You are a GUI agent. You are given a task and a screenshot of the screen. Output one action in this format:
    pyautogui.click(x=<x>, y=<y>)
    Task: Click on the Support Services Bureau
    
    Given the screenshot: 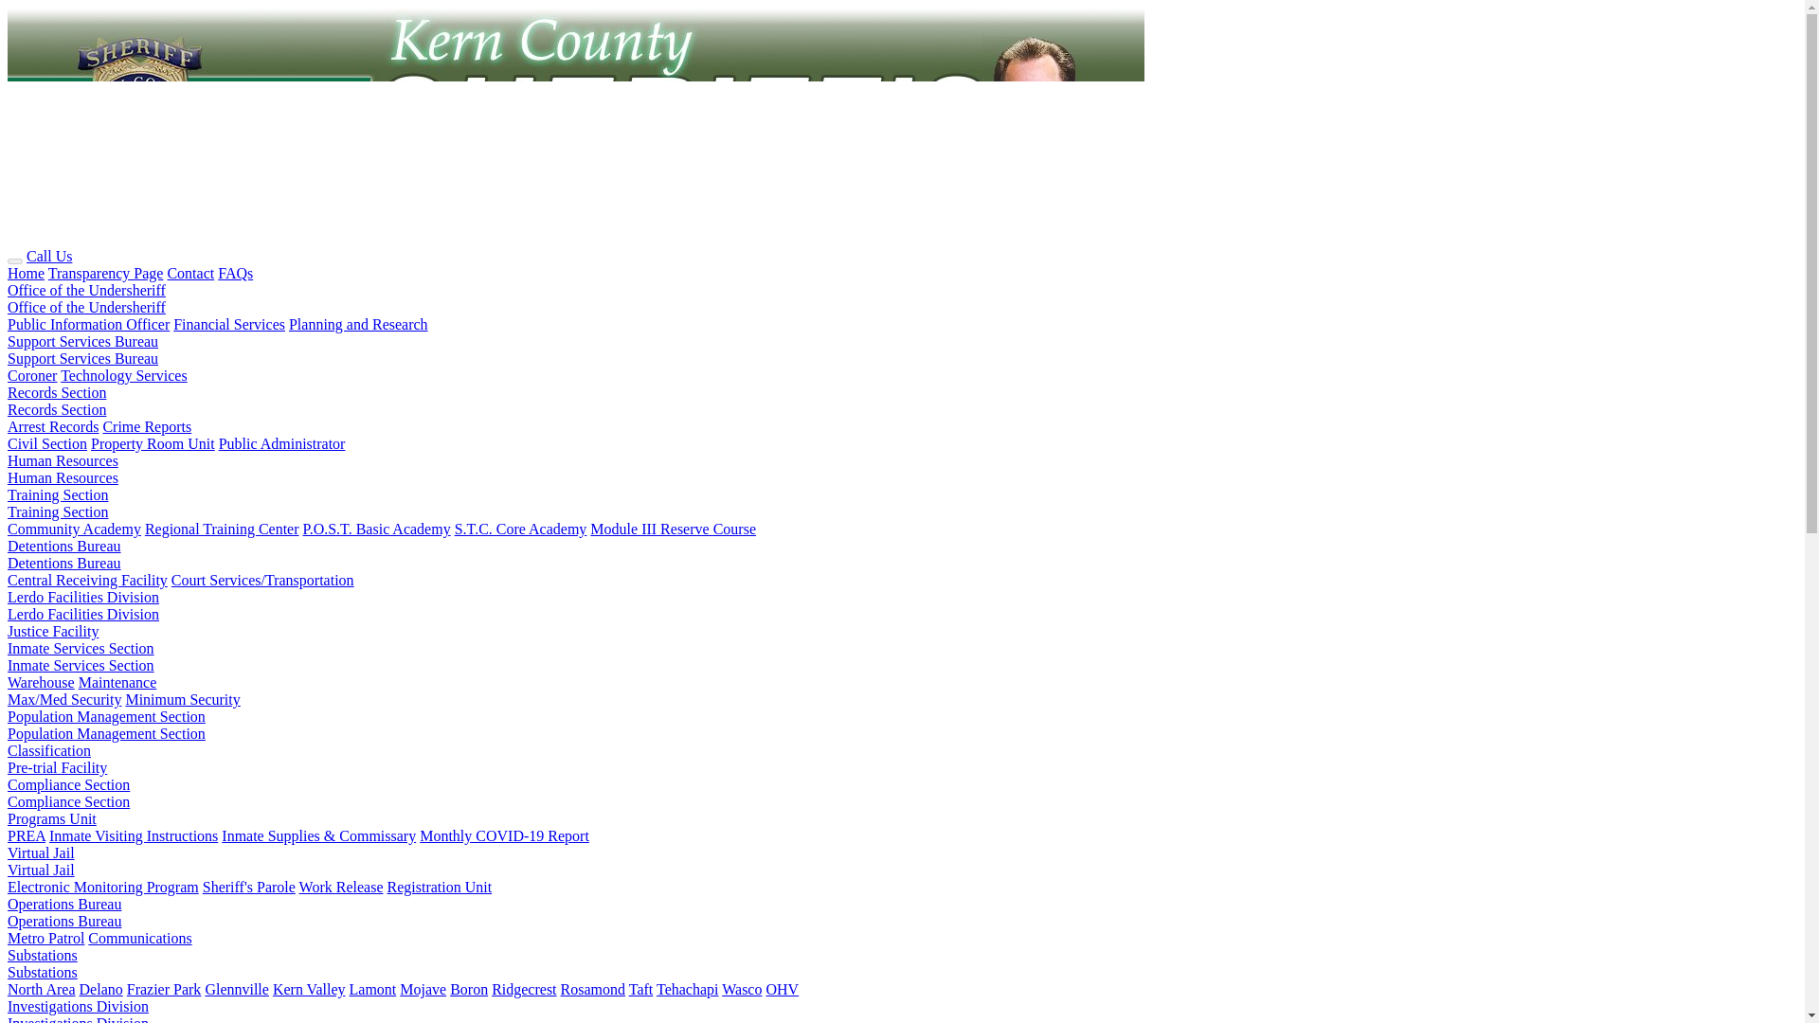 What is the action you would take?
    pyautogui.click(x=82, y=358)
    